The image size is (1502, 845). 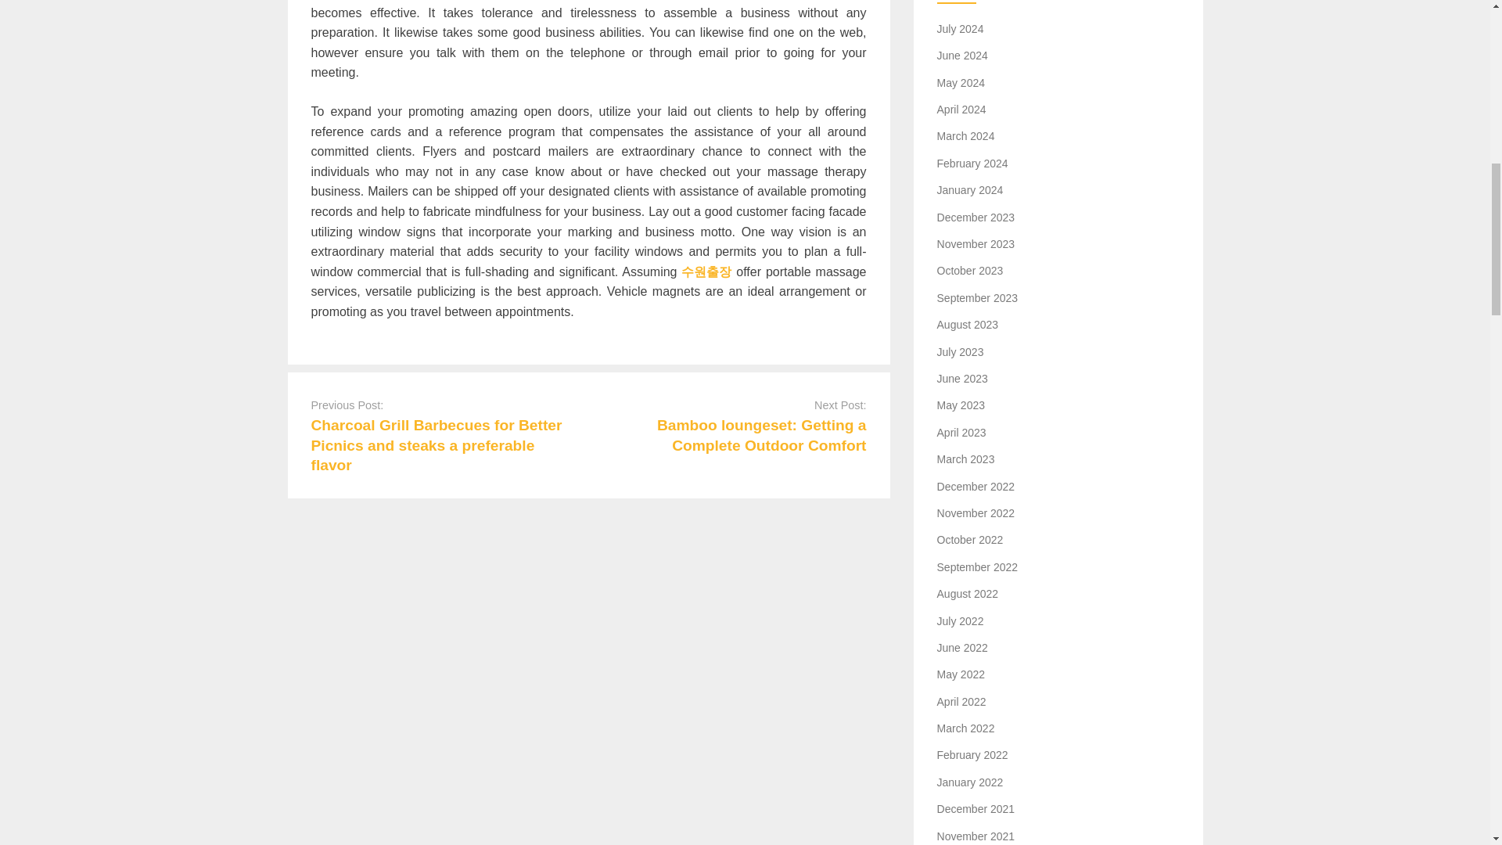 What do you see at coordinates (976, 513) in the screenshot?
I see `November 2022` at bounding box center [976, 513].